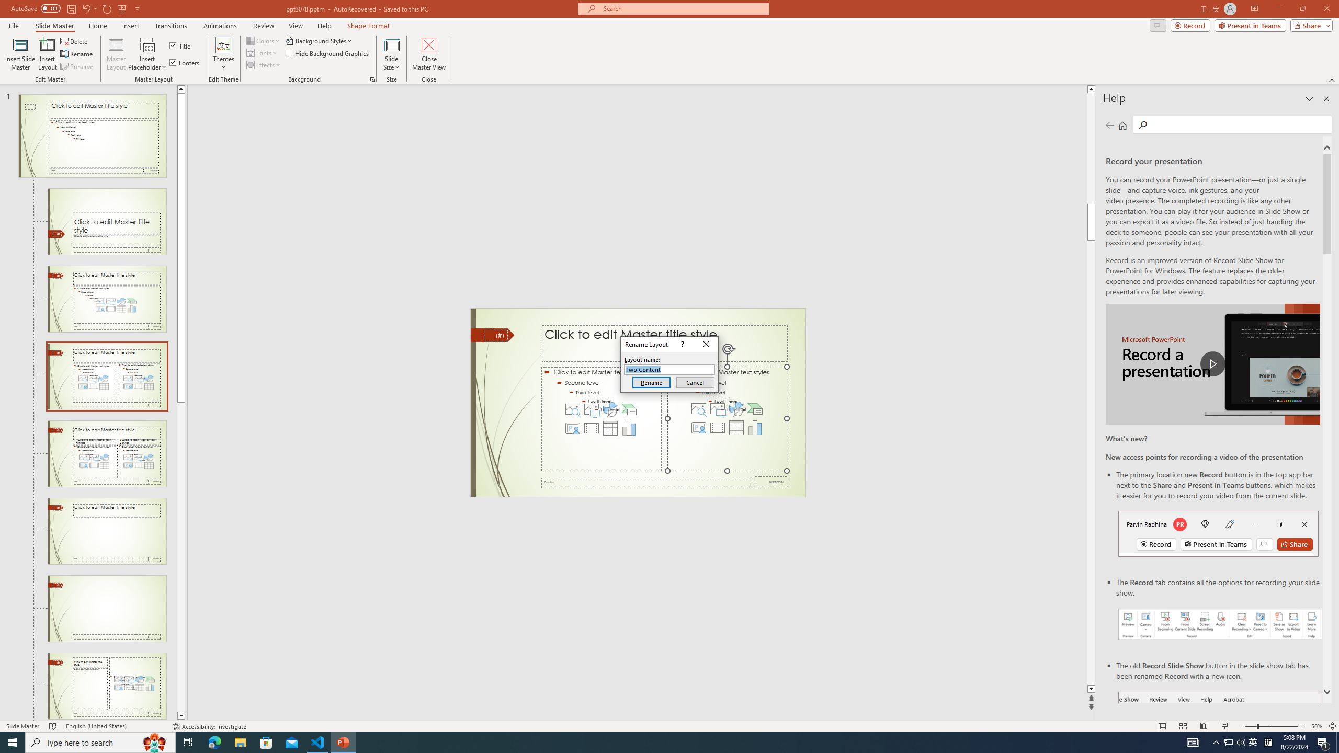 The image size is (1339, 753). Describe the element at coordinates (185, 63) in the screenshot. I see `Footers` at that location.